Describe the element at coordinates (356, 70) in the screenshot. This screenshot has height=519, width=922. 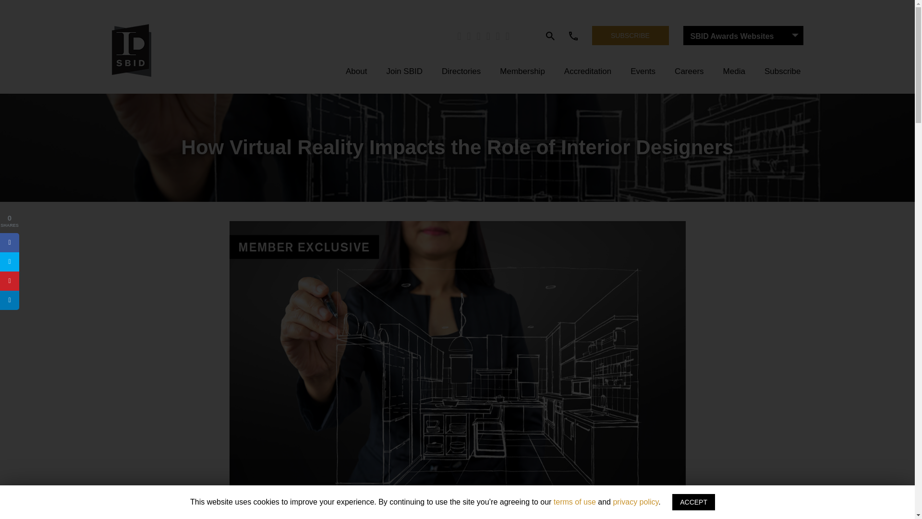
I see `About` at that location.